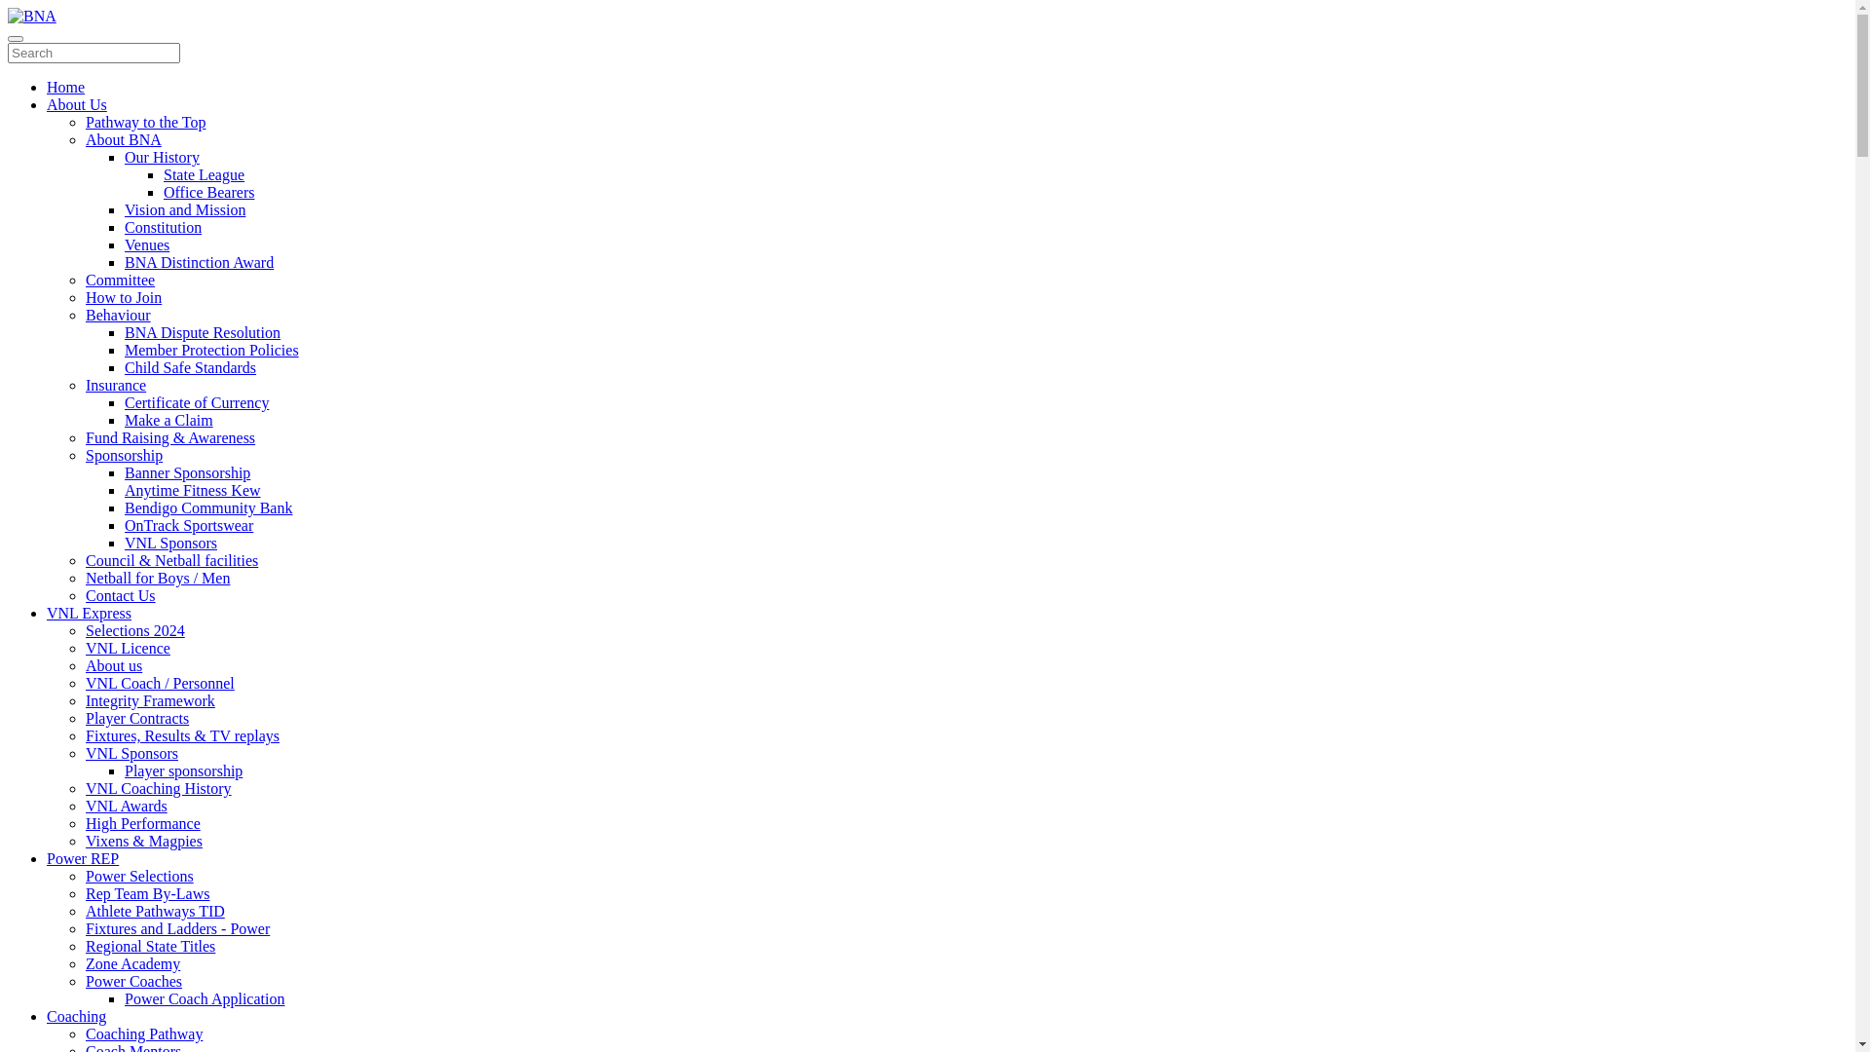 The width and height of the screenshot is (1870, 1052). I want to click on Office Bearers, so click(208, 193).